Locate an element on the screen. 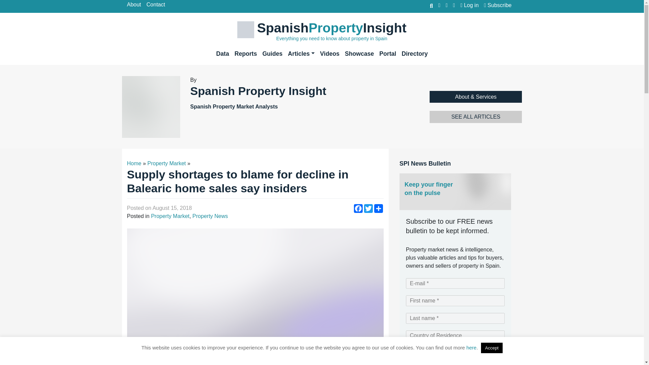  Reports is located at coordinates (245, 54).